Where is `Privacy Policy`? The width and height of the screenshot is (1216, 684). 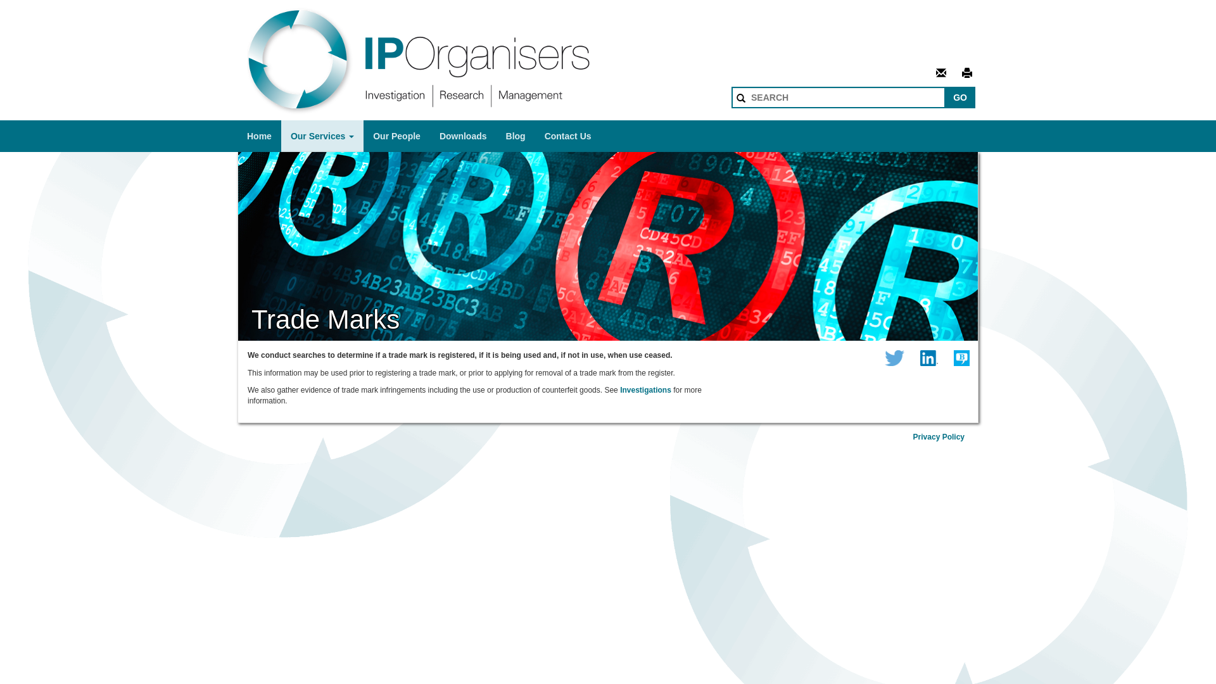 Privacy Policy is located at coordinates (939, 437).